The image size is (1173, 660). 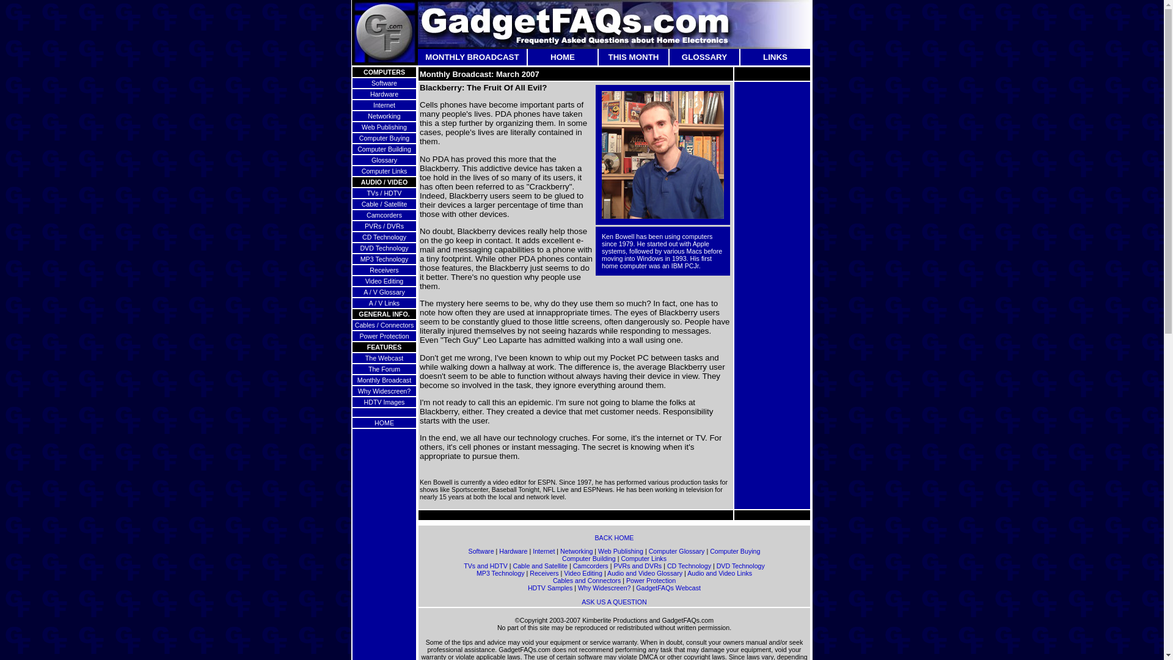 I want to click on Hardware, so click(x=513, y=551).